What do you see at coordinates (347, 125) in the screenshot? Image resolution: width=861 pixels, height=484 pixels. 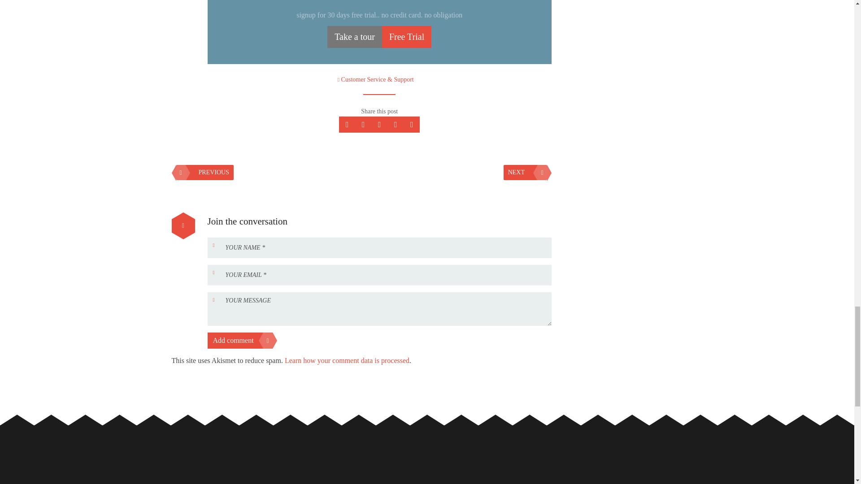 I see `Share on Twitter` at bounding box center [347, 125].